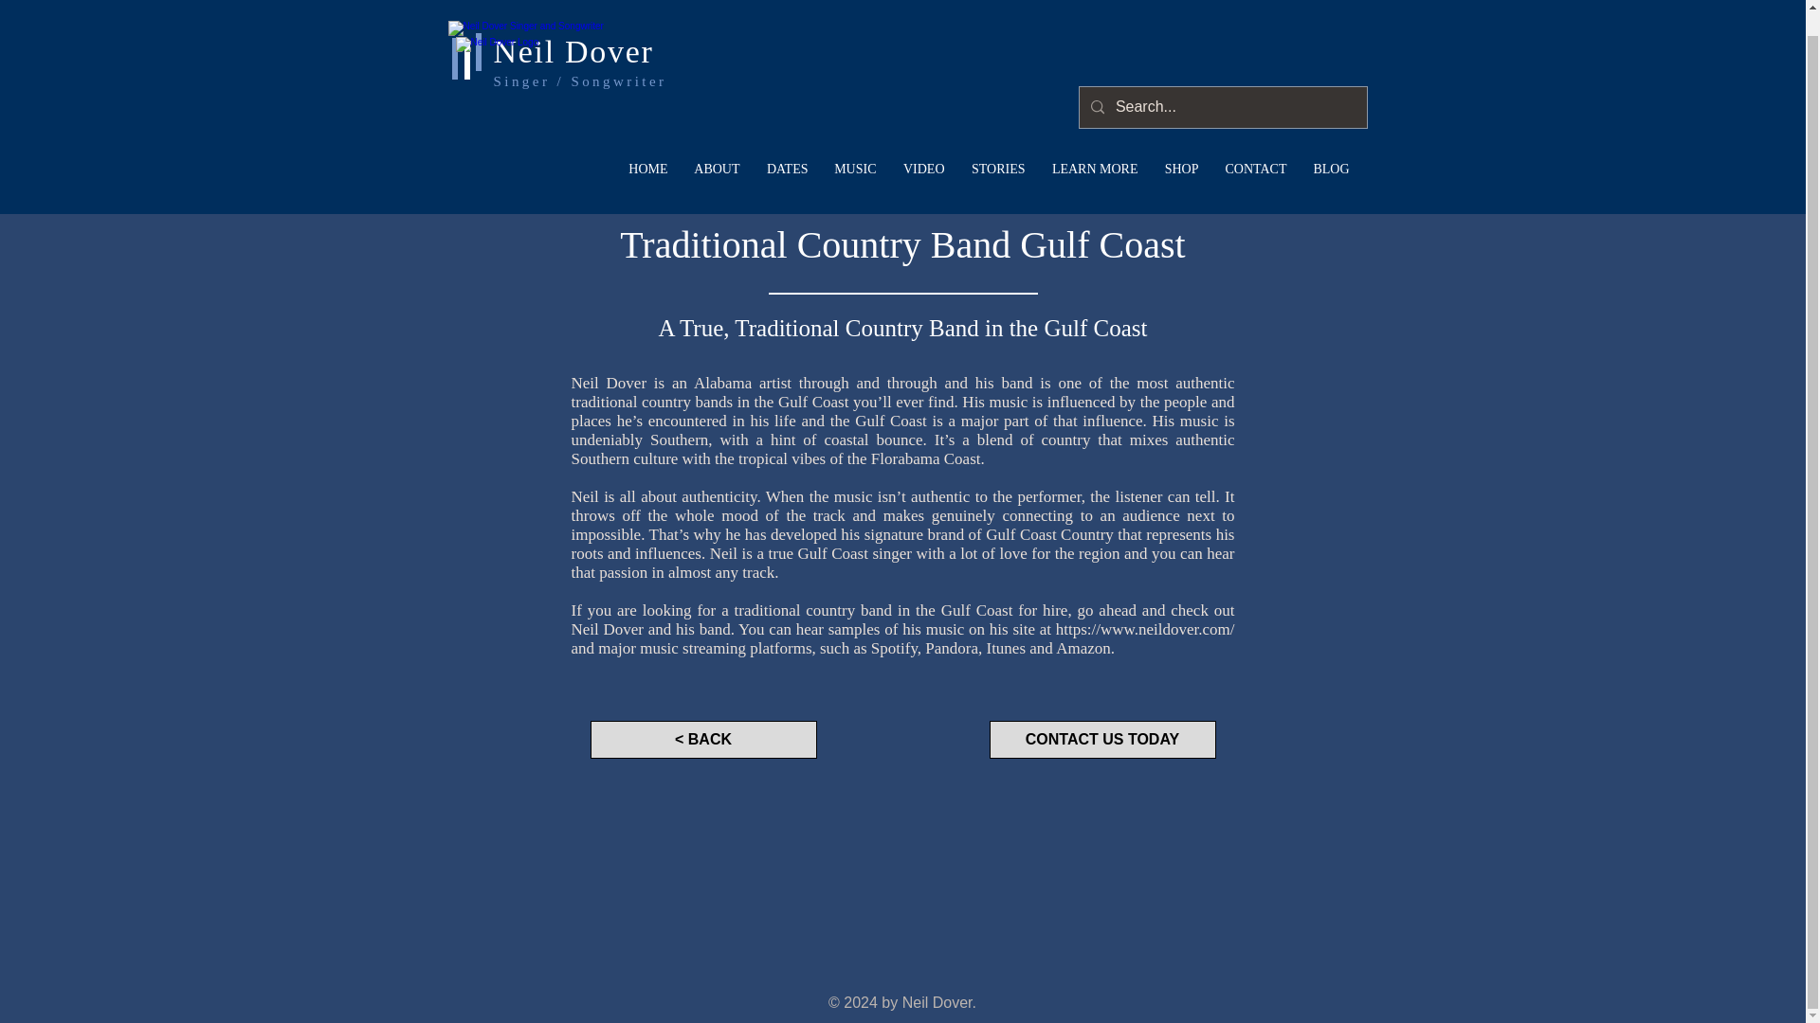  Describe the element at coordinates (647, 146) in the screenshot. I see `HOME` at that location.